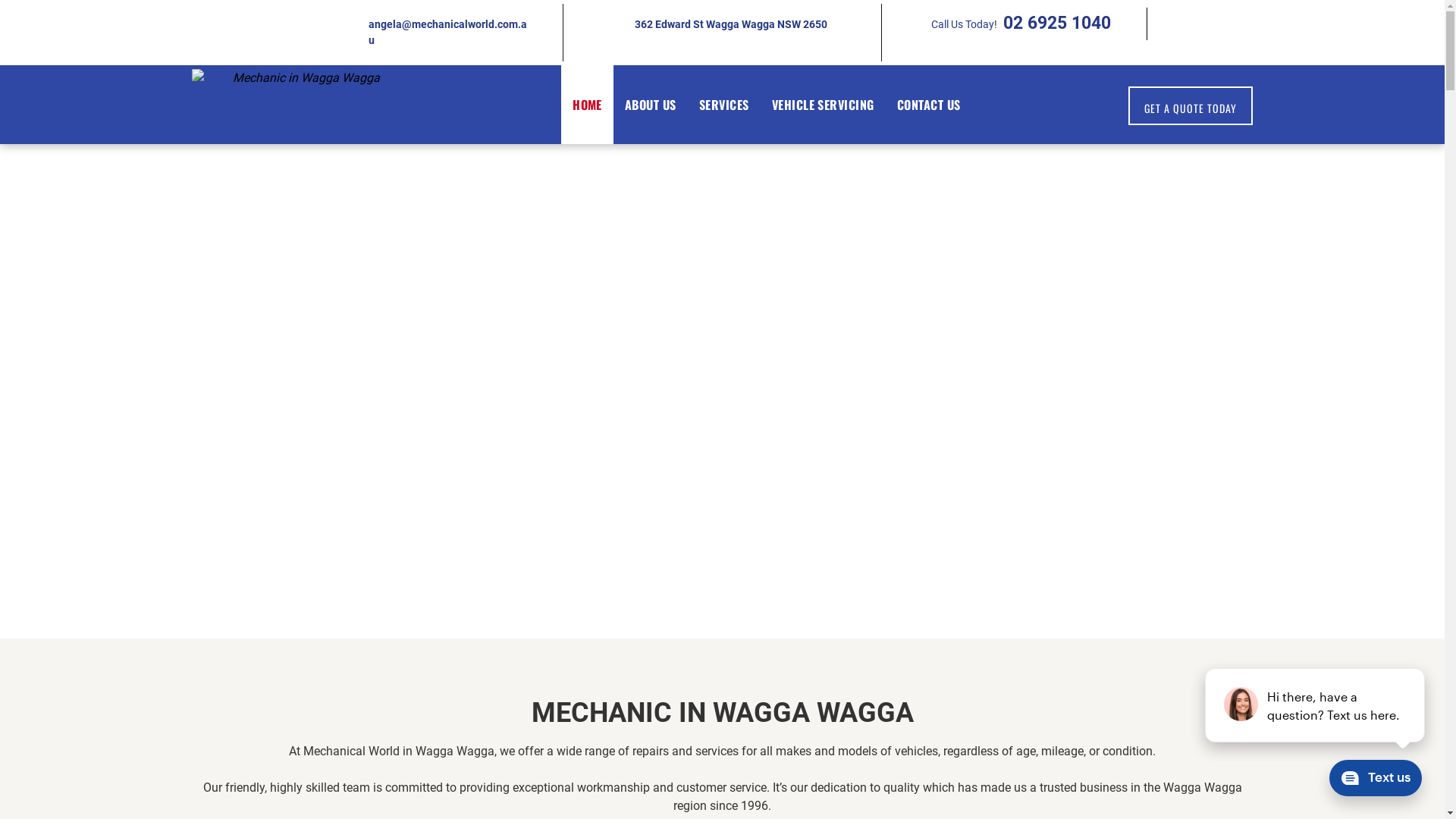 Image resolution: width=1456 pixels, height=819 pixels. What do you see at coordinates (731, 24) in the screenshot?
I see `362 Edward St Wagga Wagga NSW 2650` at bounding box center [731, 24].